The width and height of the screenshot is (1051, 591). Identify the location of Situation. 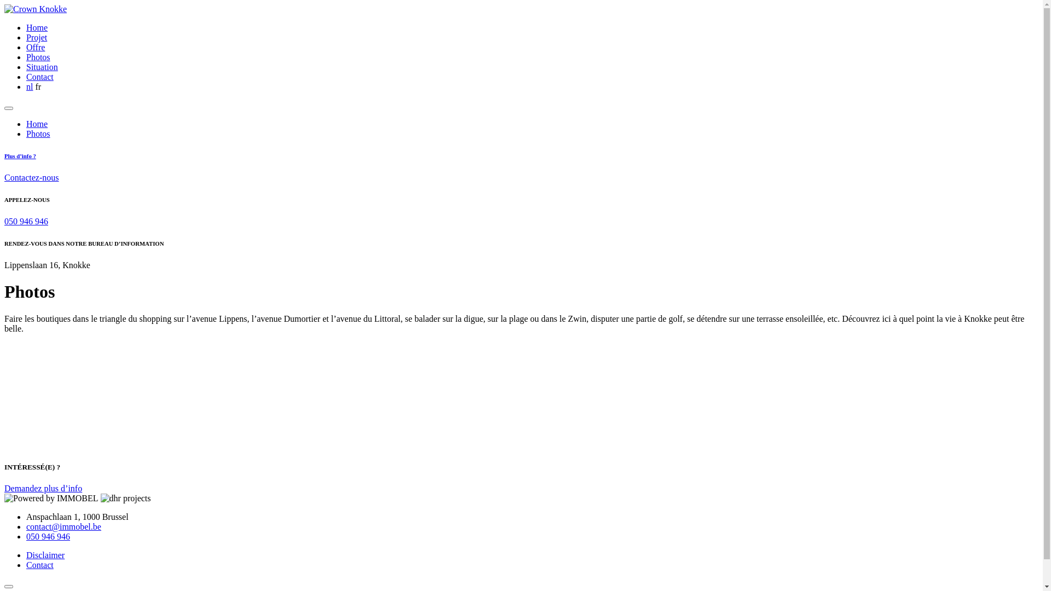
(42, 67).